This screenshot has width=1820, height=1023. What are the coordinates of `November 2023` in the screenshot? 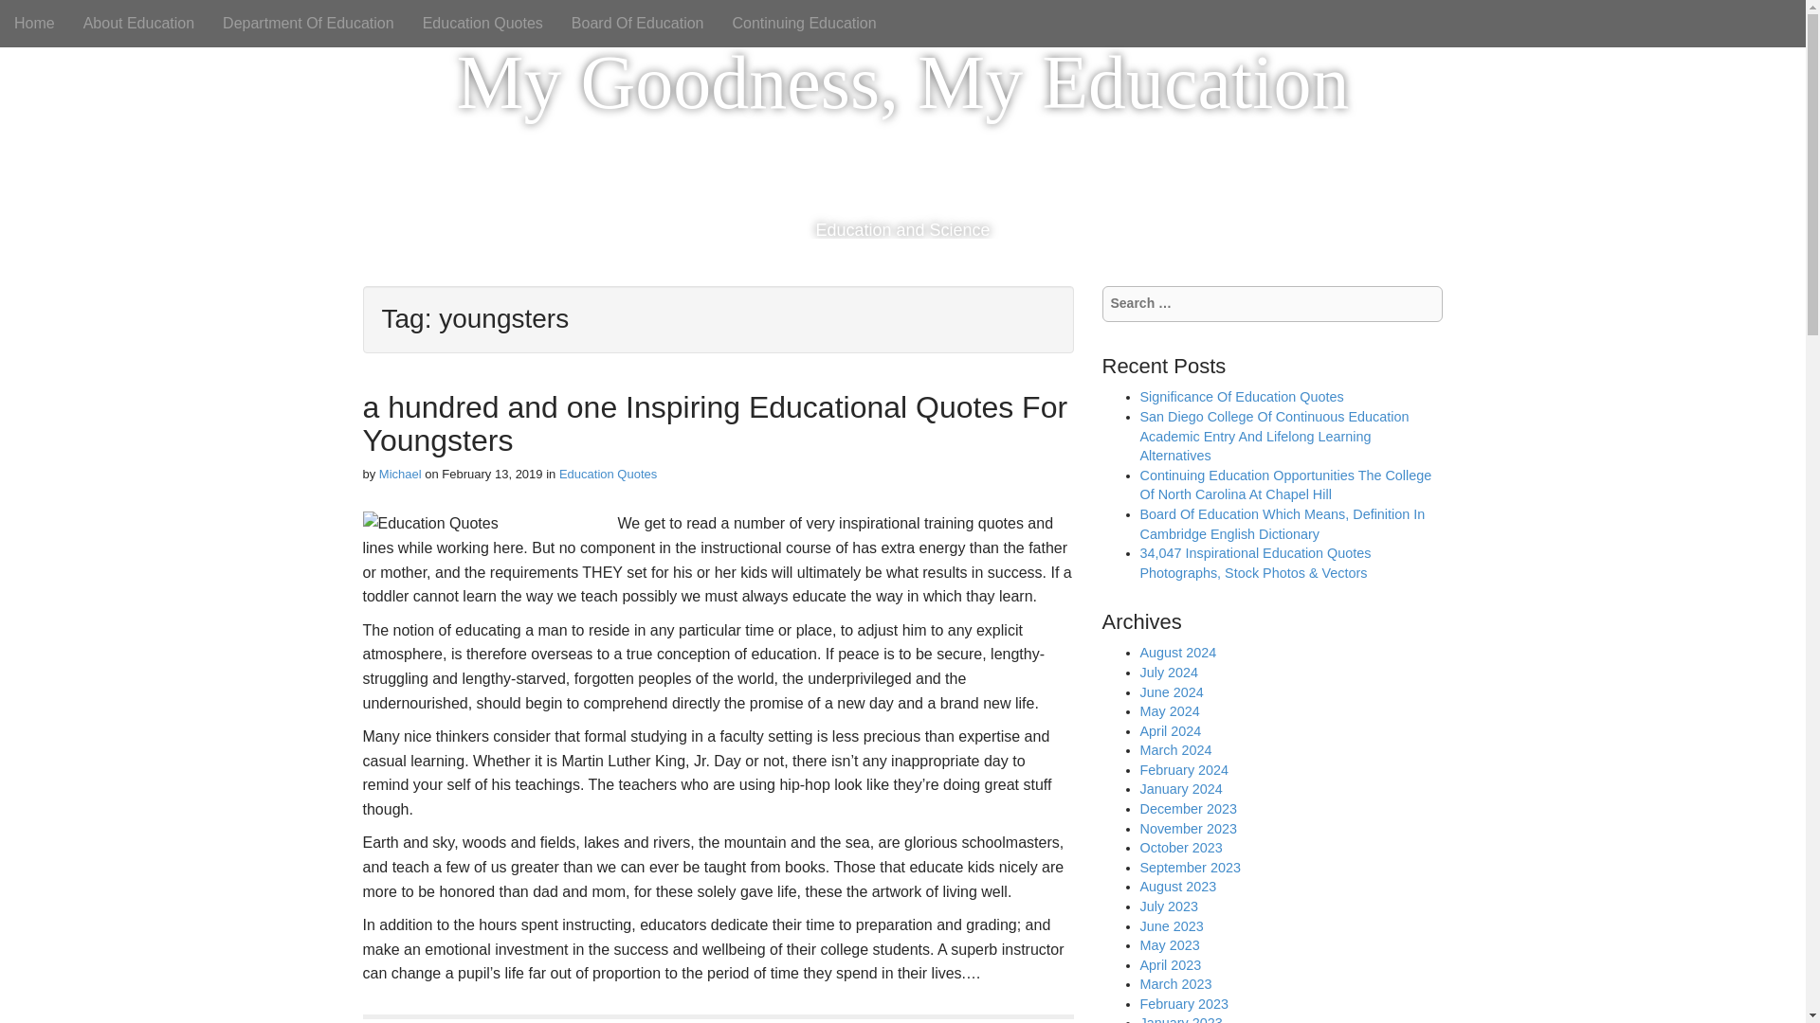 It's located at (1187, 829).